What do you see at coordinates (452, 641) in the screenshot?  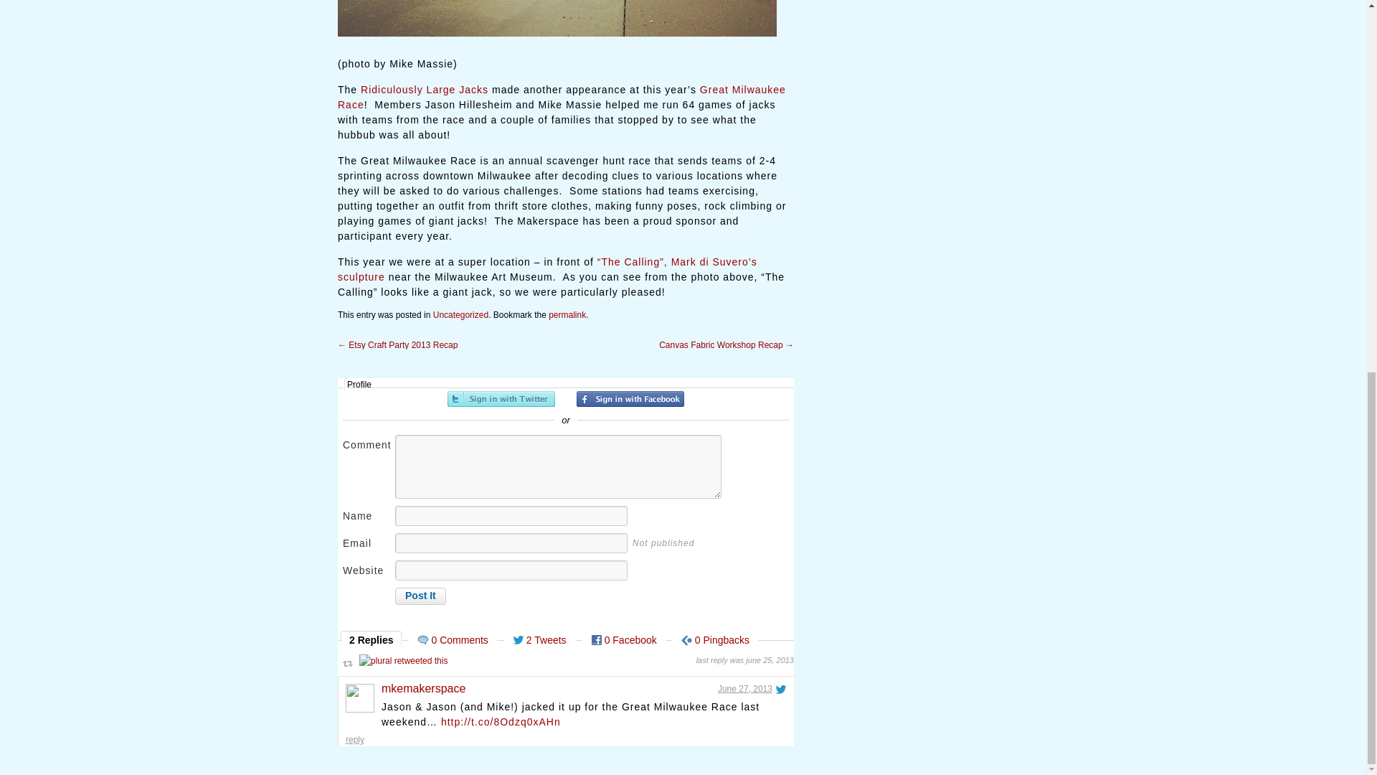 I see `0 Comments` at bounding box center [452, 641].